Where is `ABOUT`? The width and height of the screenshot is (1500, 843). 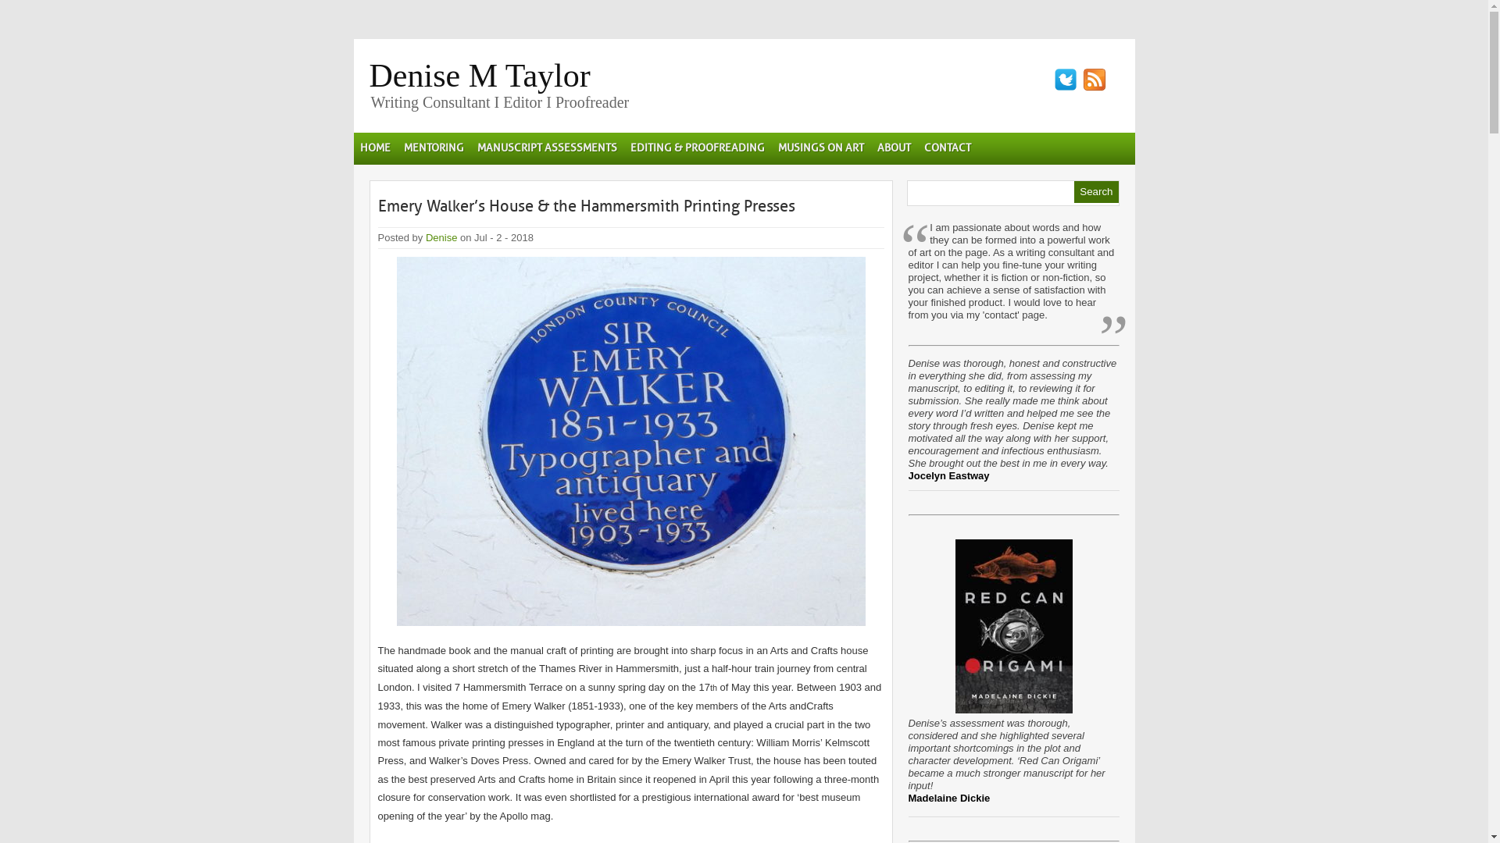
ABOUT is located at coordinates (894, 148).